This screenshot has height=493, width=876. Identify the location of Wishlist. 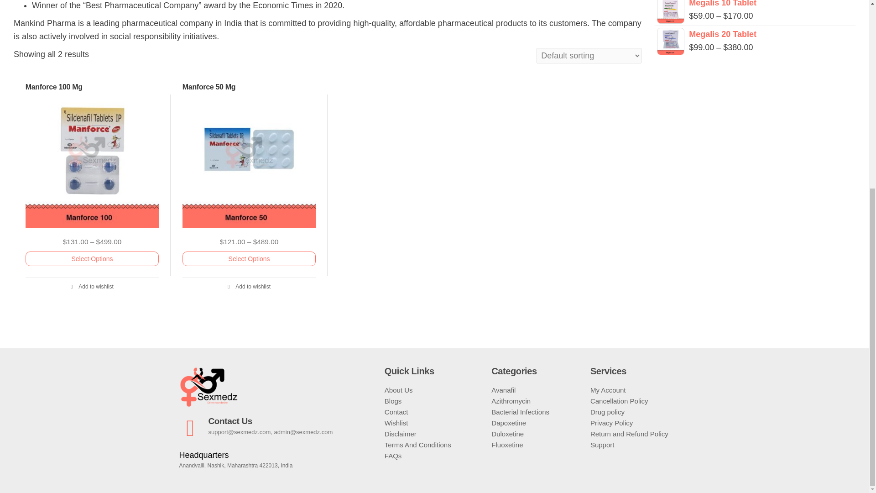
(433, 423).